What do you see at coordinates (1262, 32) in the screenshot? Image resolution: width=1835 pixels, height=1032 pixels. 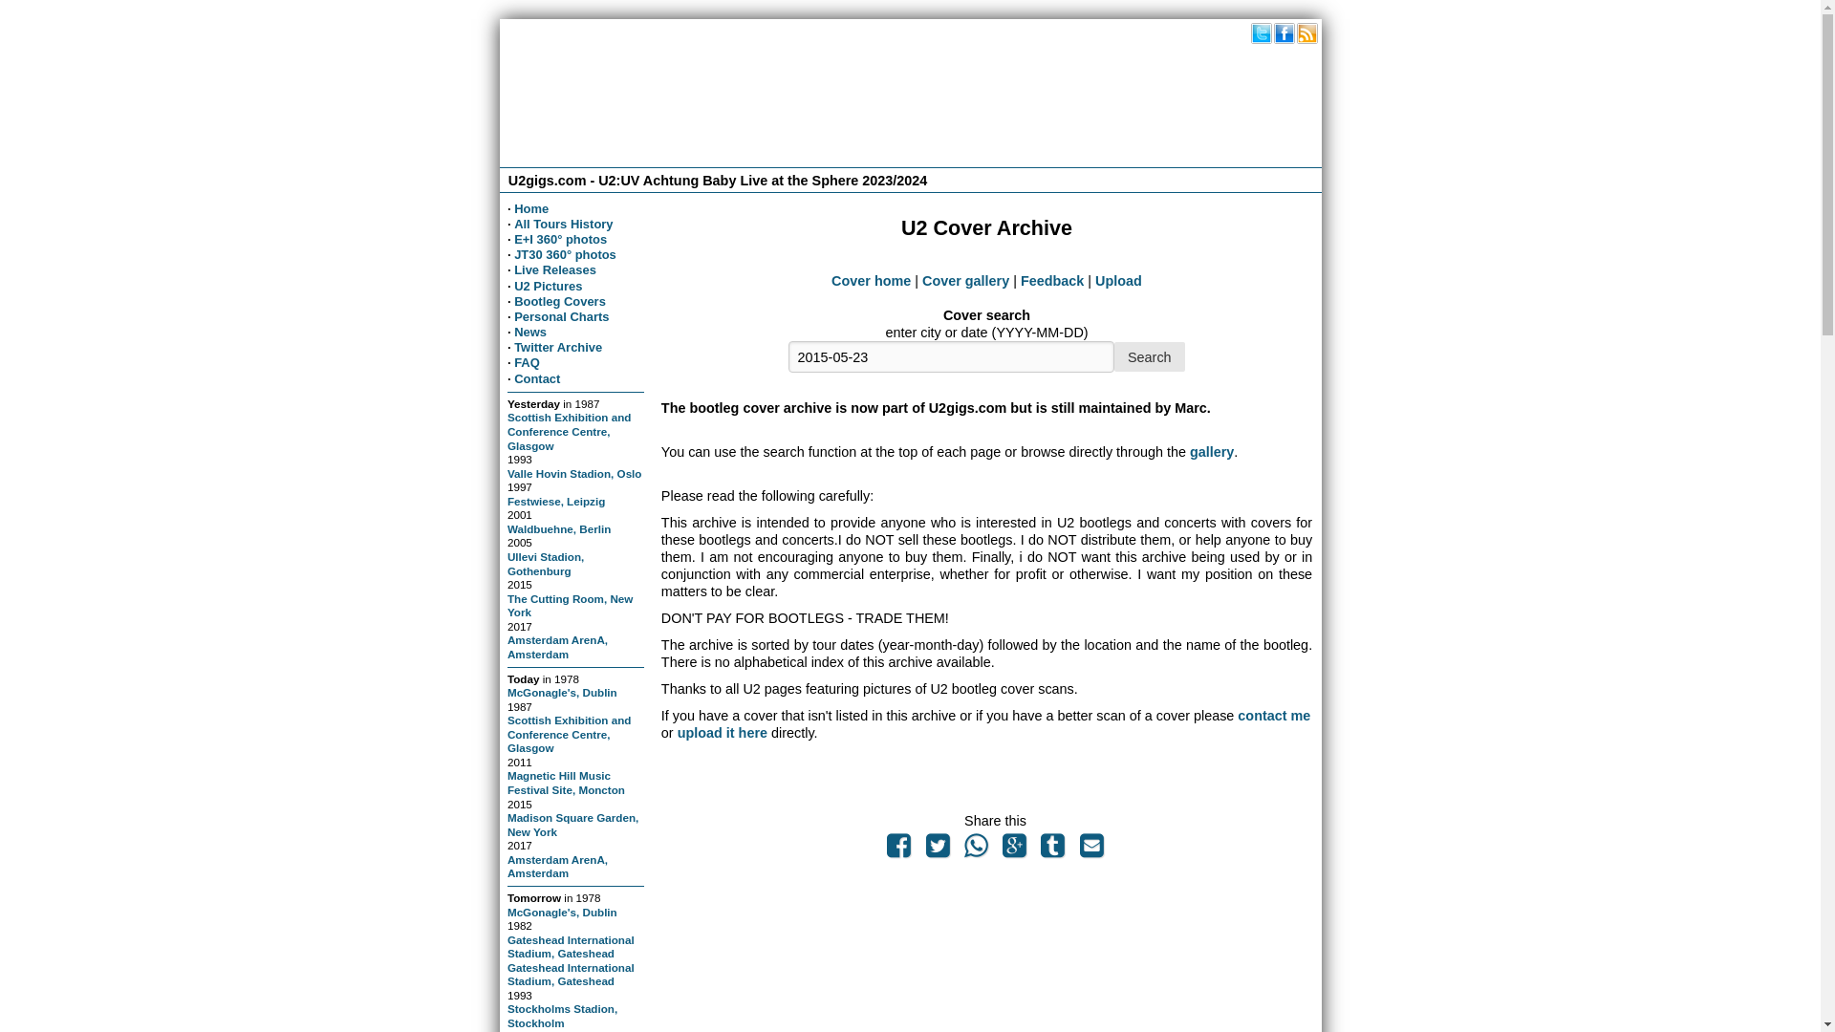 I see `Twitter` at bounding box center [1262, 32].